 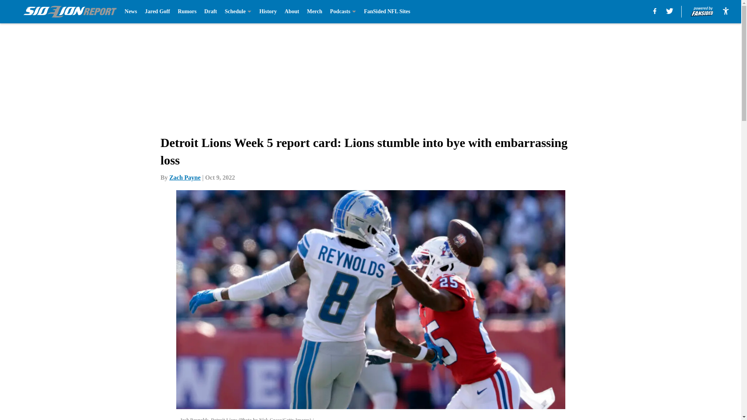 What do you see at coordinates (131, 12) in the screenshot?
I see `News` at bounding box center [131, 12].